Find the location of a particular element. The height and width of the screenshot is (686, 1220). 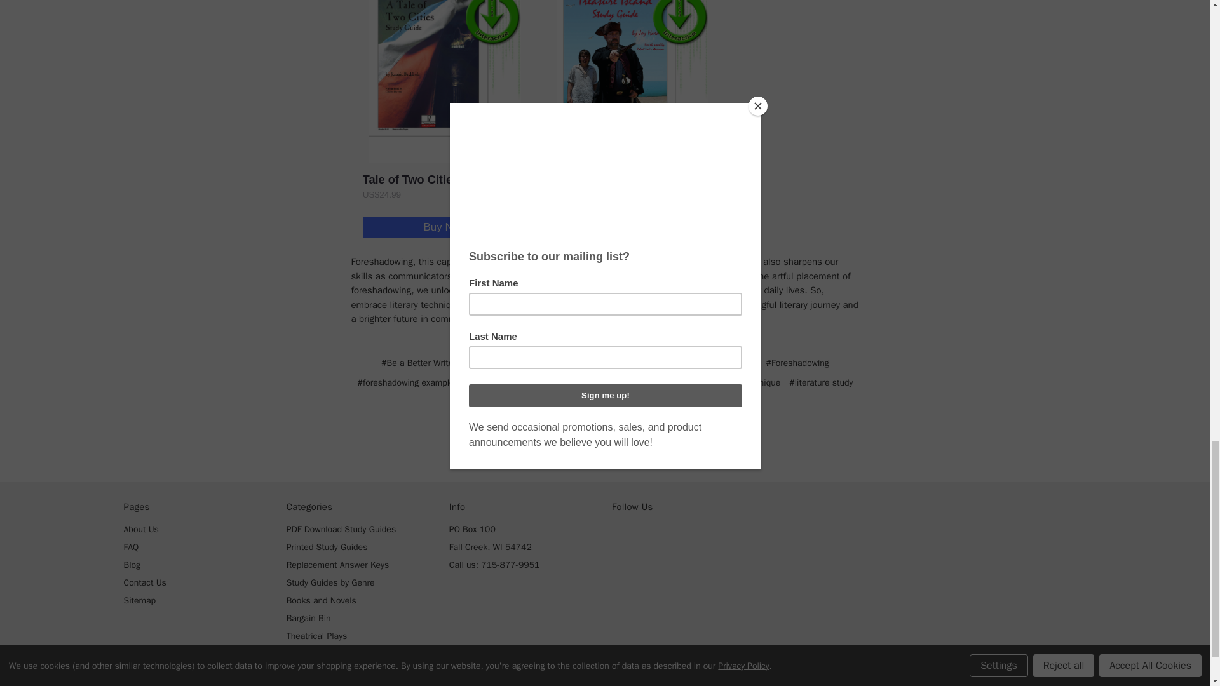

Twitter is located at coordinates (625, 440).